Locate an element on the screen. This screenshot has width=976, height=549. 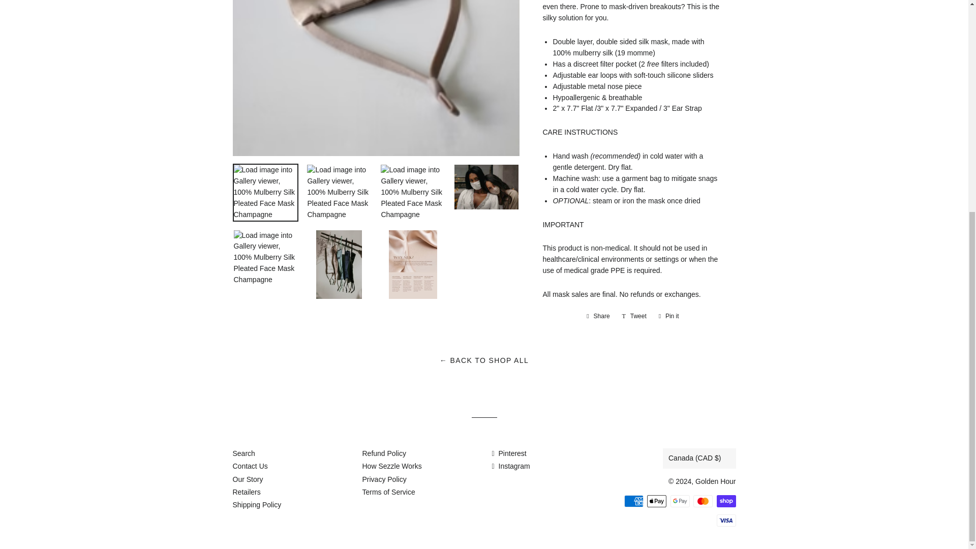
Apple Pay is located at coordinates (657, 501).